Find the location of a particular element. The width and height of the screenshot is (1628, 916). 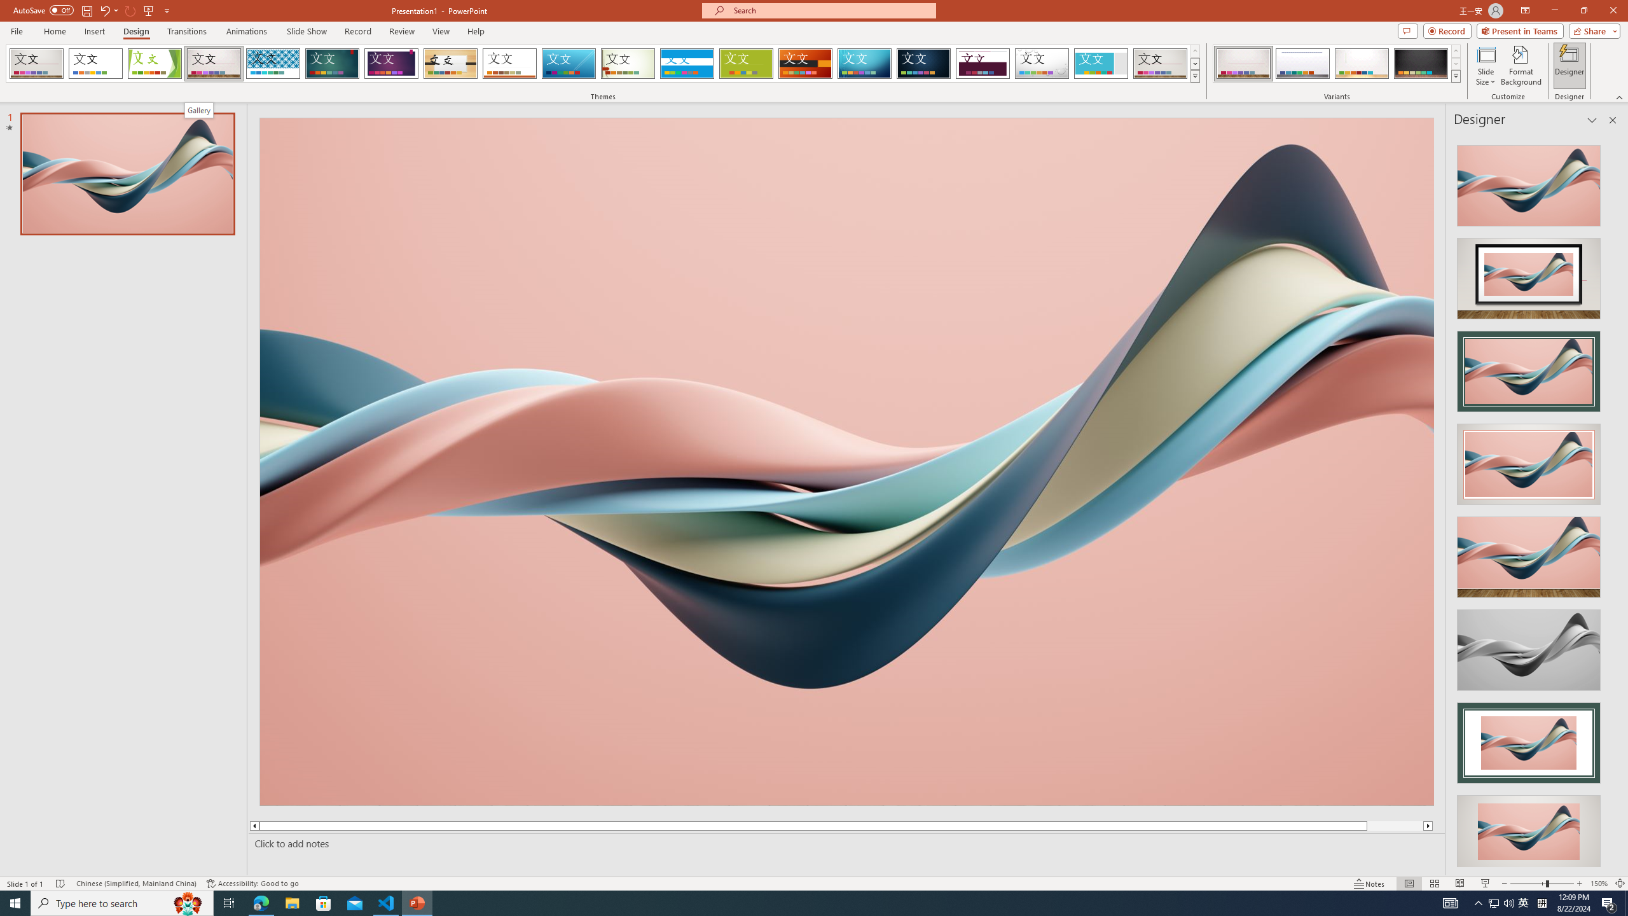

Zoom 150% is located at coordinates (1599, 884).